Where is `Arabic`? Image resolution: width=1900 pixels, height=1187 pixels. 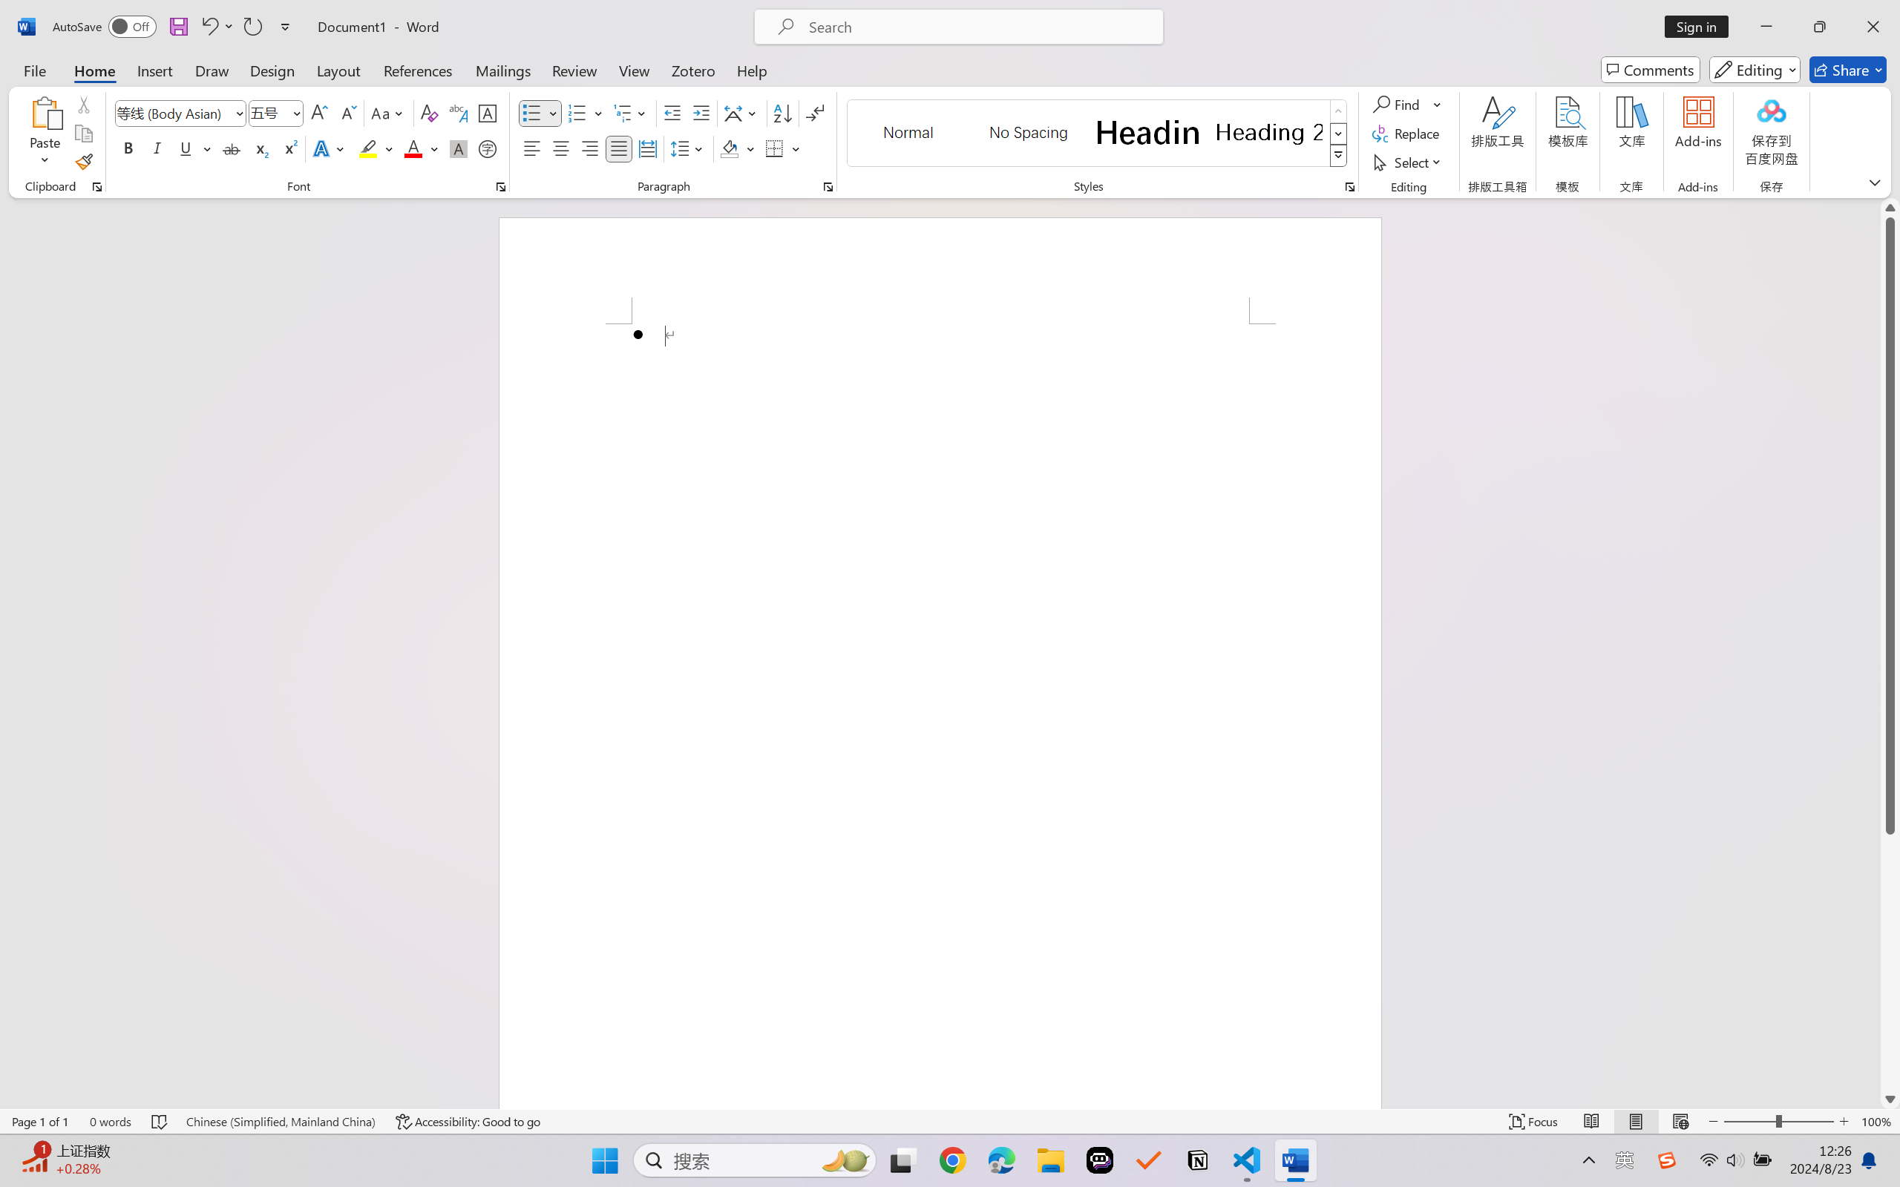 Arabic is located at coordinates (1087, 200).